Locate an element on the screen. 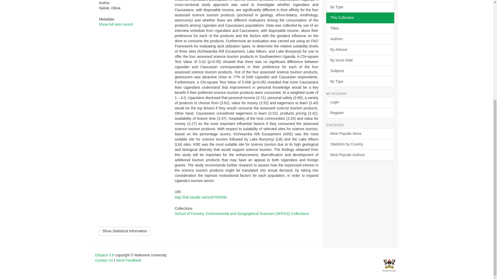 This screenshot has height=280, width=497. Atmire NV is located at coordinates (389, 265).